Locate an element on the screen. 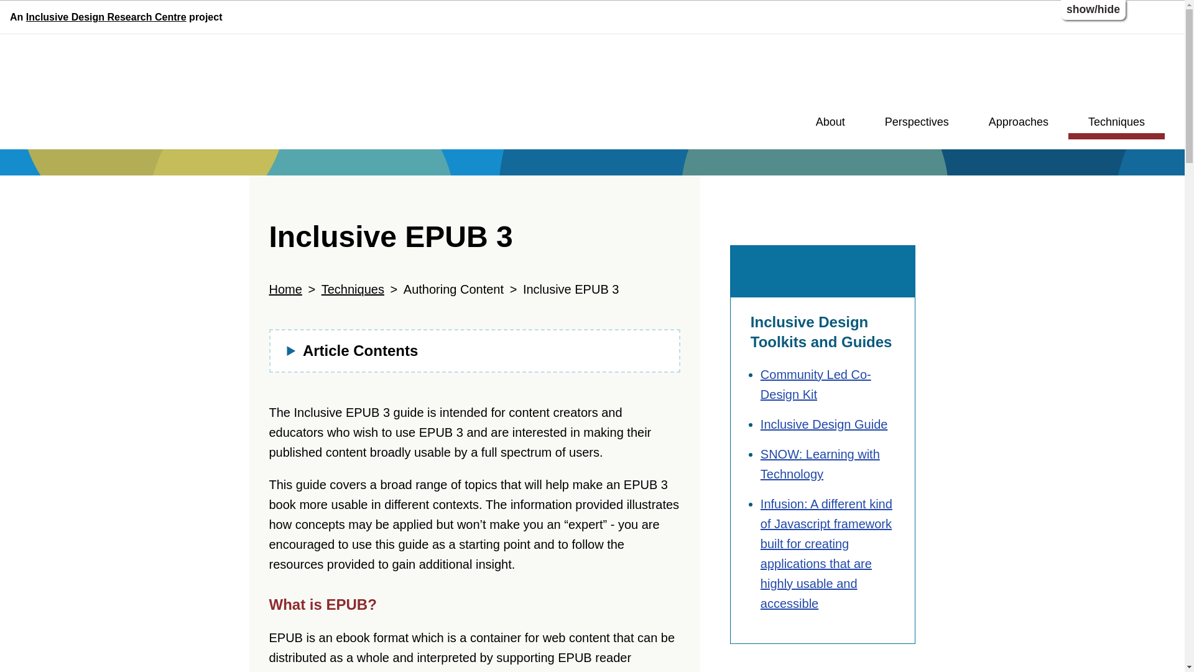  Techniques is located at coordinates (353, 289).